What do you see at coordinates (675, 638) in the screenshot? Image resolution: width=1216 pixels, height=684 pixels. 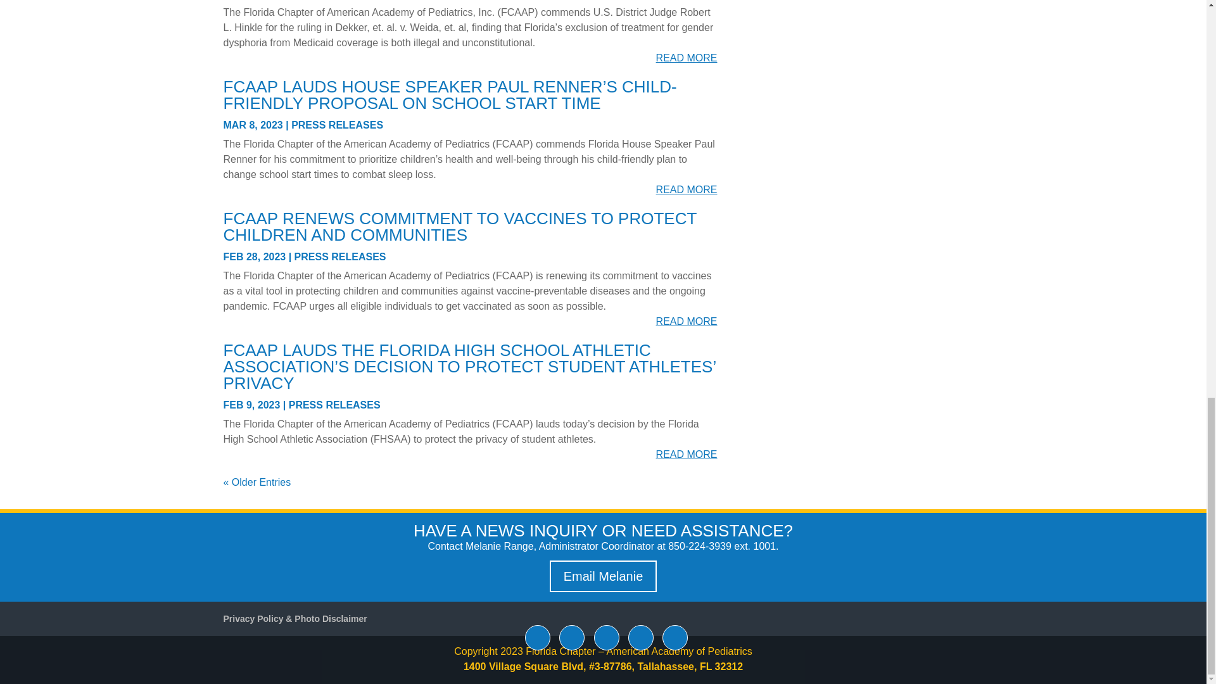 I see `Instagram` at bounding box center [675, 638].